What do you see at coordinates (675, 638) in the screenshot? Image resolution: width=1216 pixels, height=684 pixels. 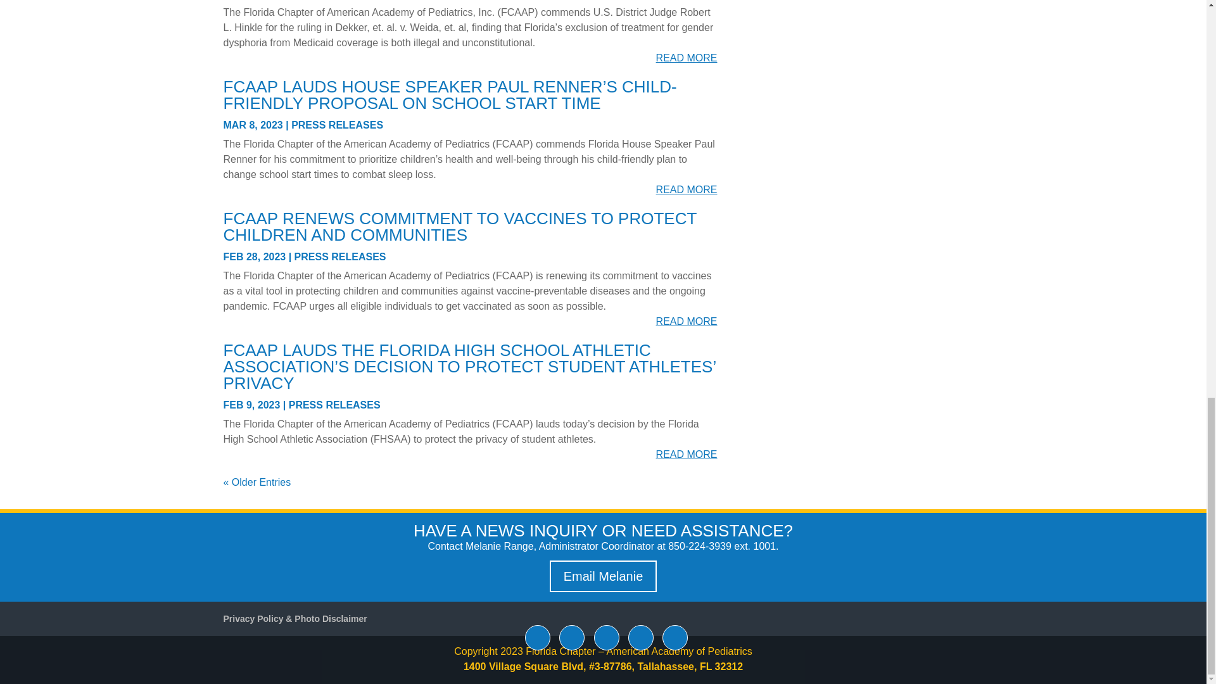 I see `Instagram` at bounding box center [675, 638].